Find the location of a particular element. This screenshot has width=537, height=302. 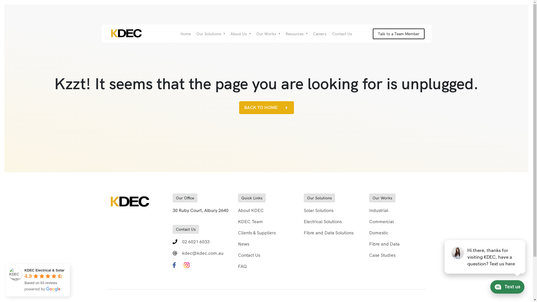

About KDEC is located at coordinates (251, 210).